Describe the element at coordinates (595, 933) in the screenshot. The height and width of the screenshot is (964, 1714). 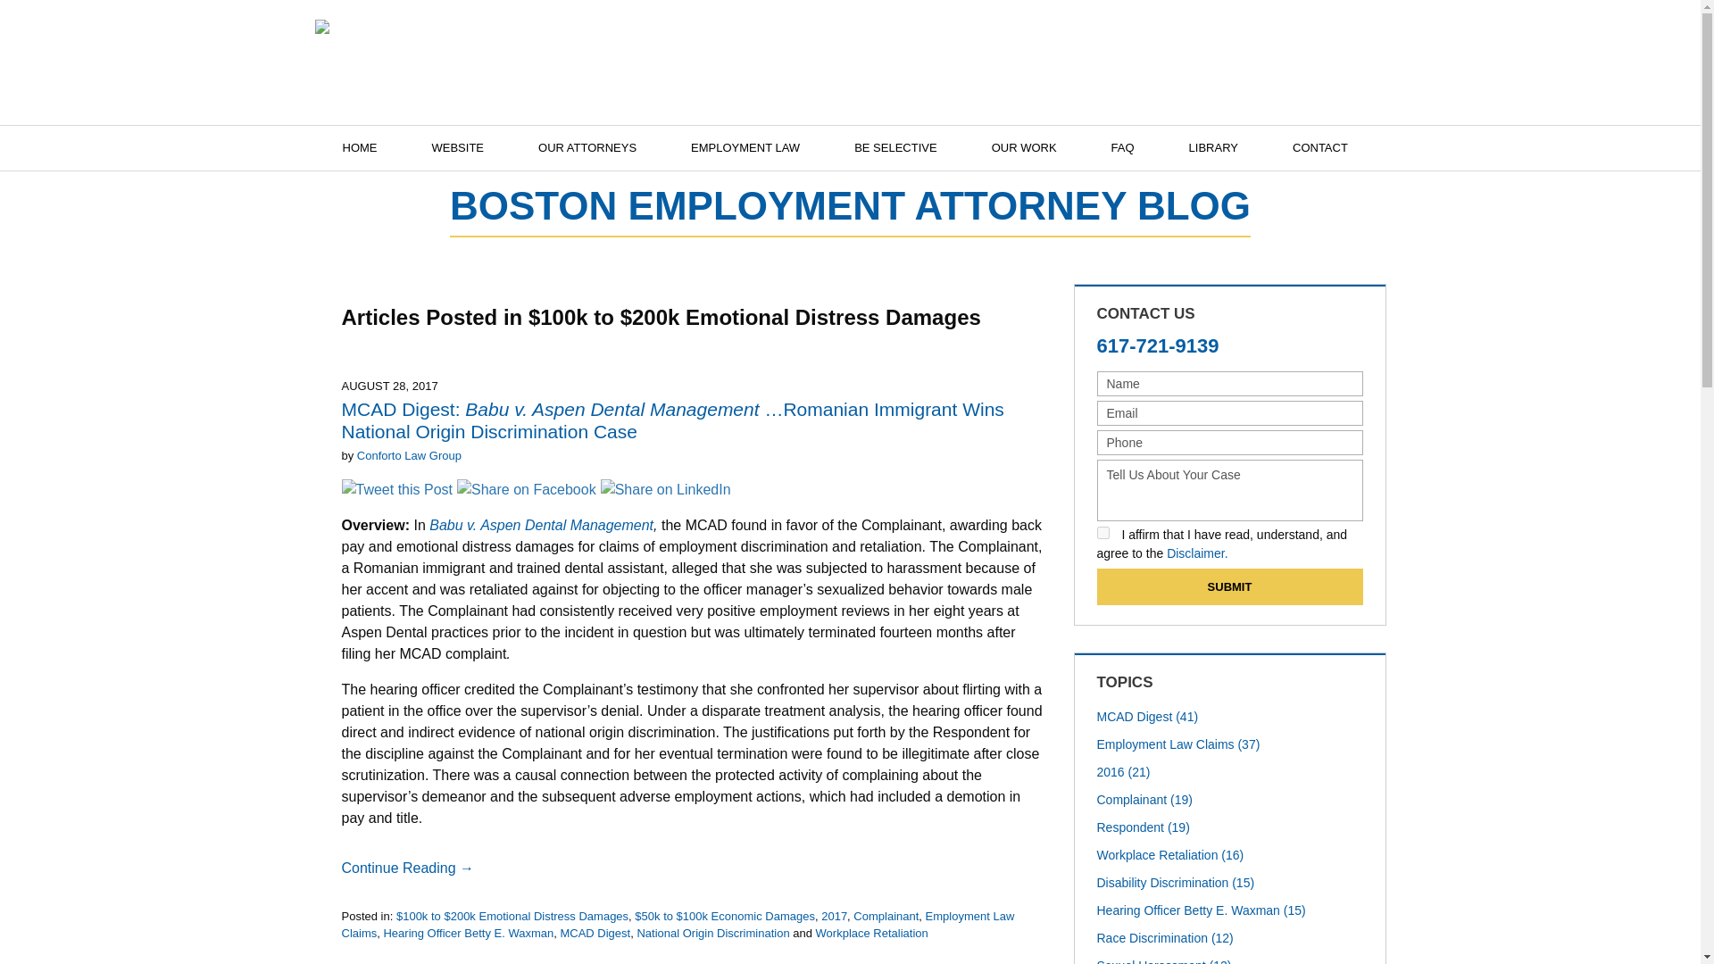
I see `MCAD Digest` at that location.